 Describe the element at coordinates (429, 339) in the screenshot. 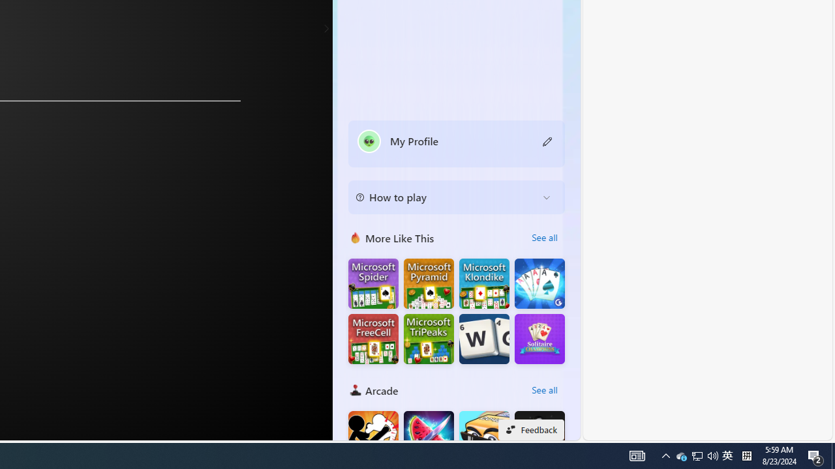

I see `Microsoft TriPeaks Solitaire` at that location.